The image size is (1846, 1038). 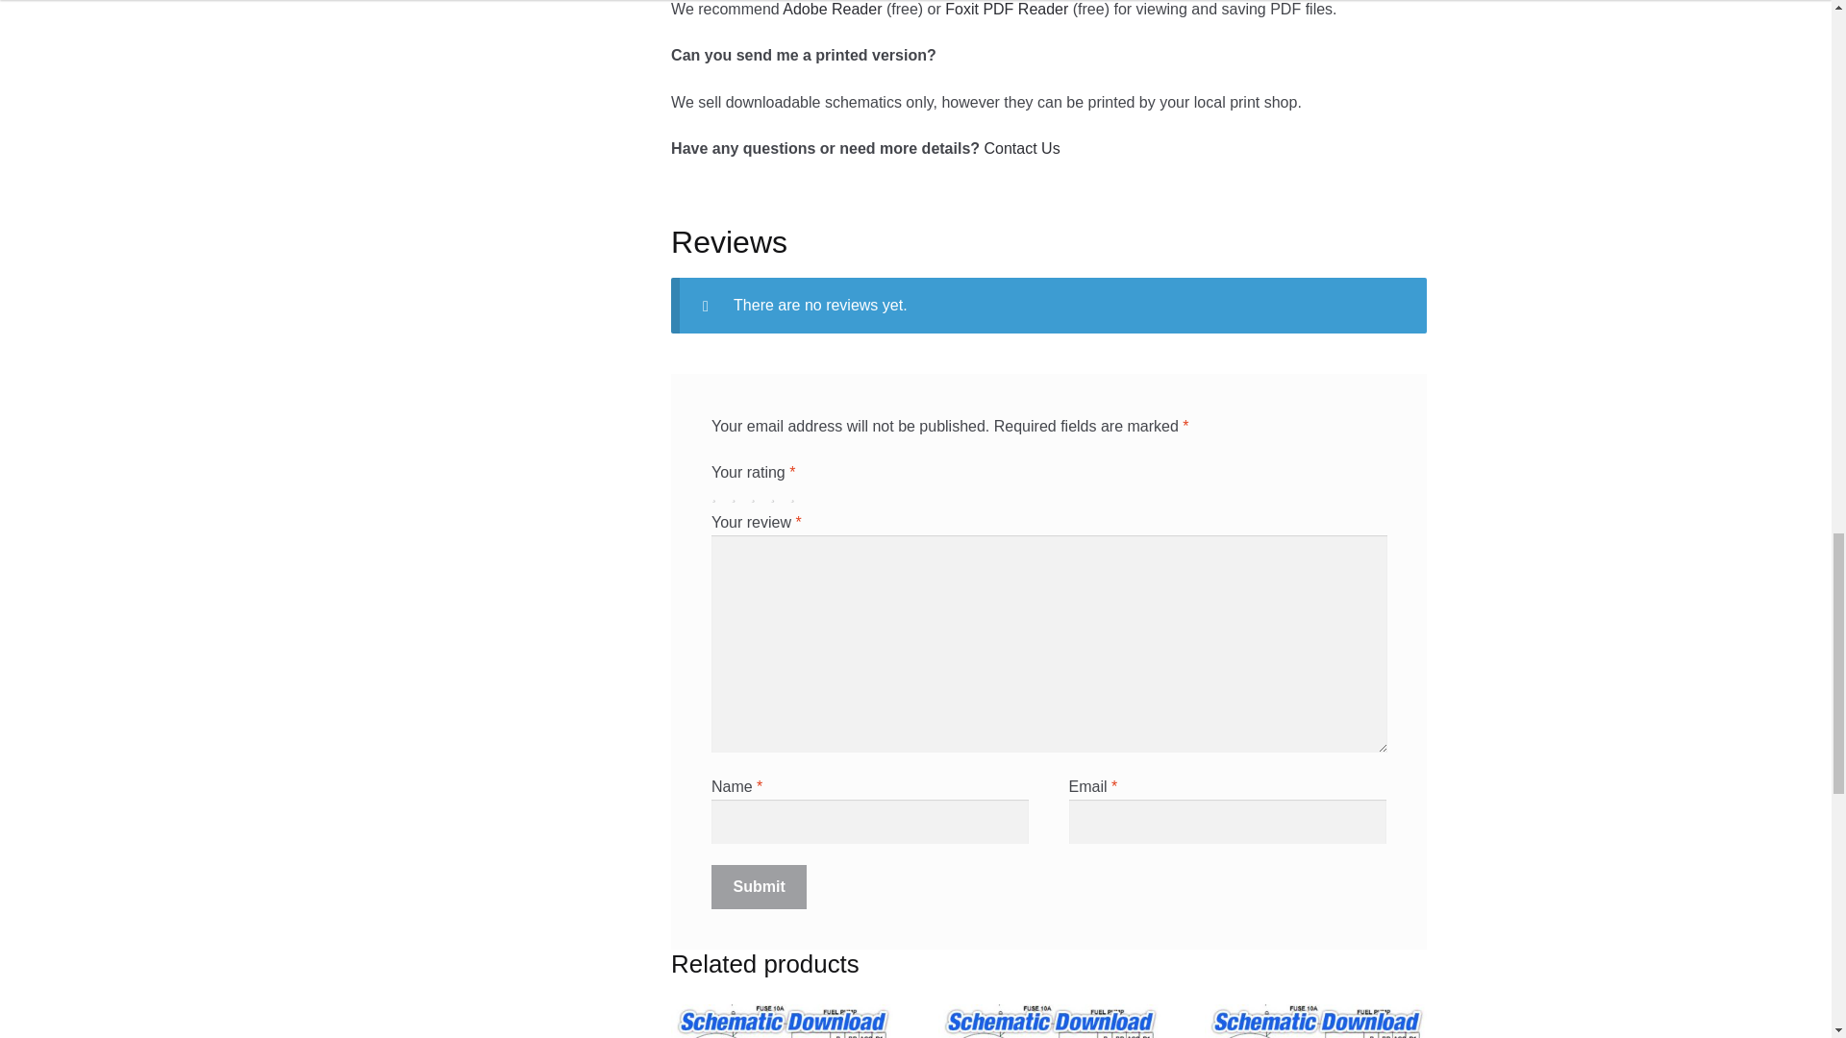 I want to click on 4, so click(x=777, y=494).